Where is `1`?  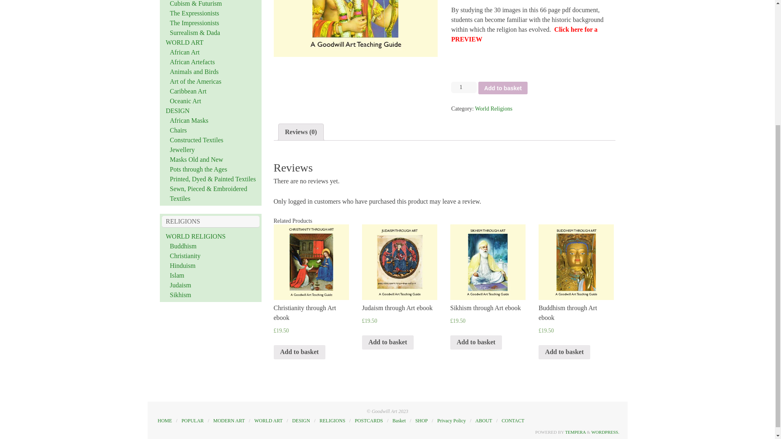
1 is located at coordinates (464, 87).